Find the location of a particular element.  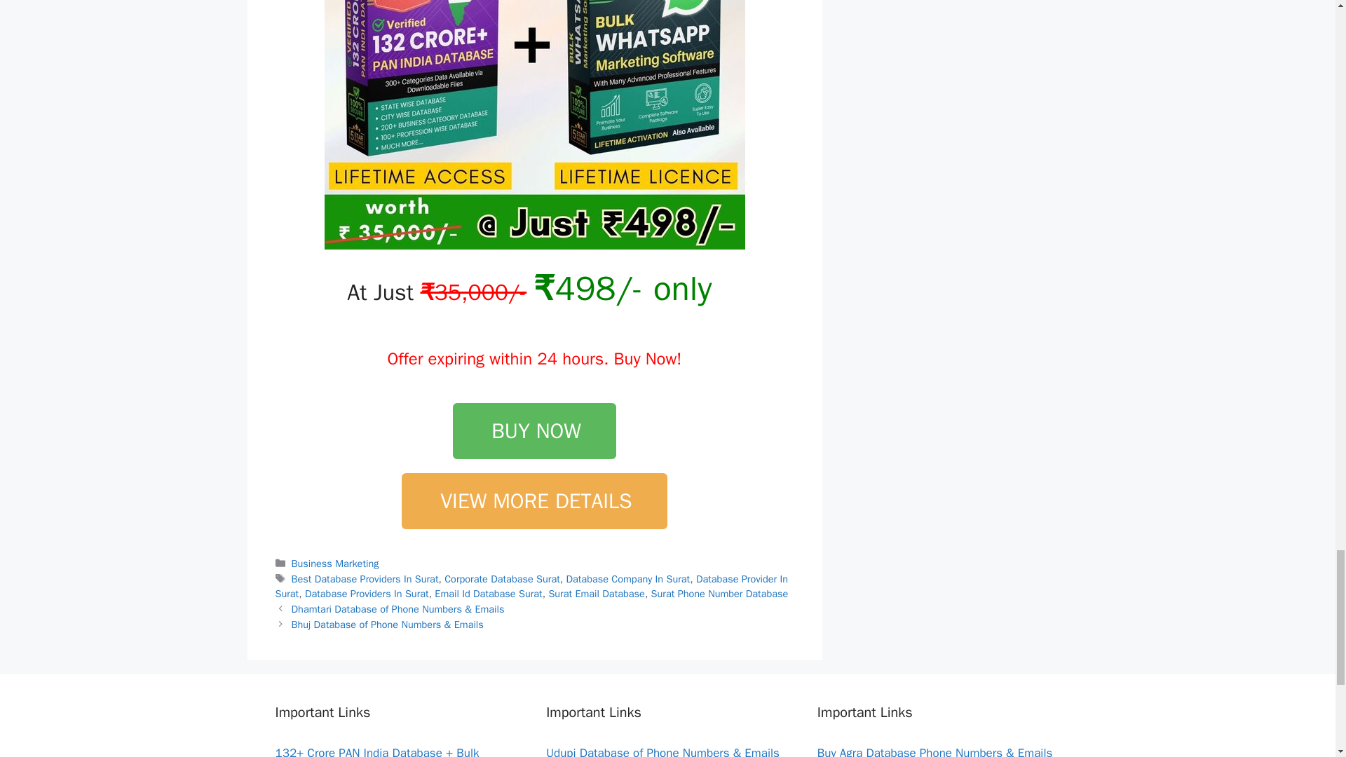

BUY NOW is located at coordinates (534, 430).